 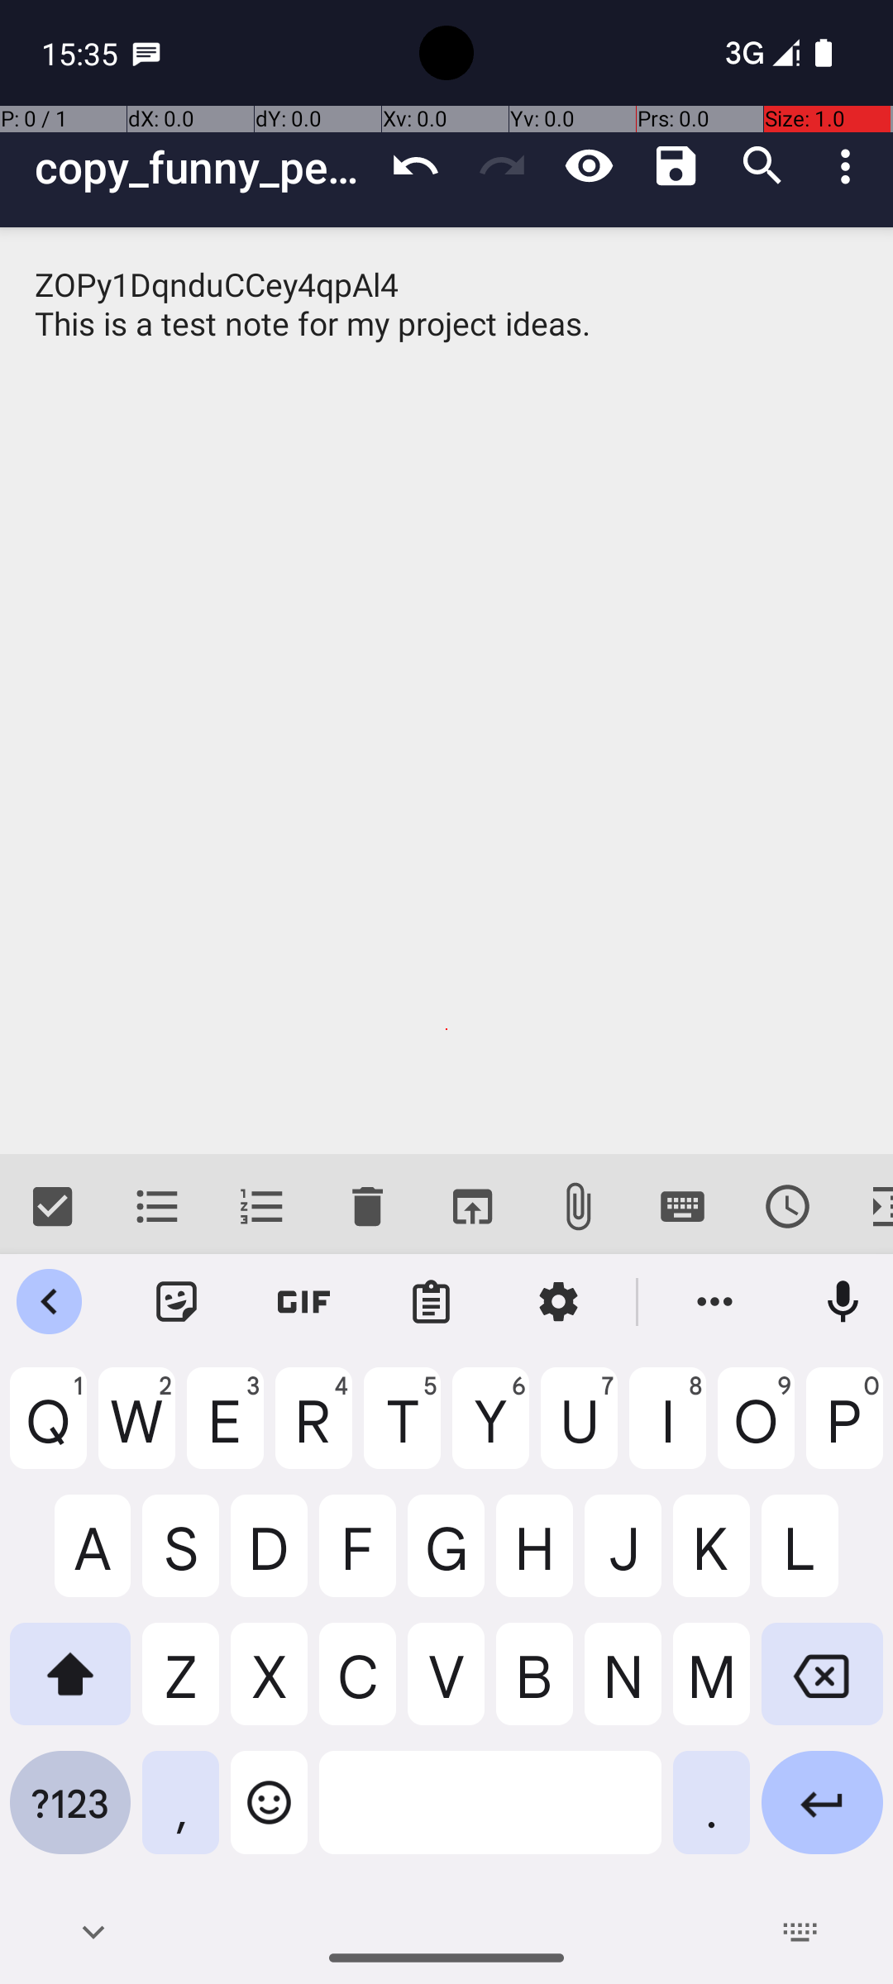 What do you see at coordinates (357, 1686) in the screenshot?
I see `C` at bounding box center [357, 1686].